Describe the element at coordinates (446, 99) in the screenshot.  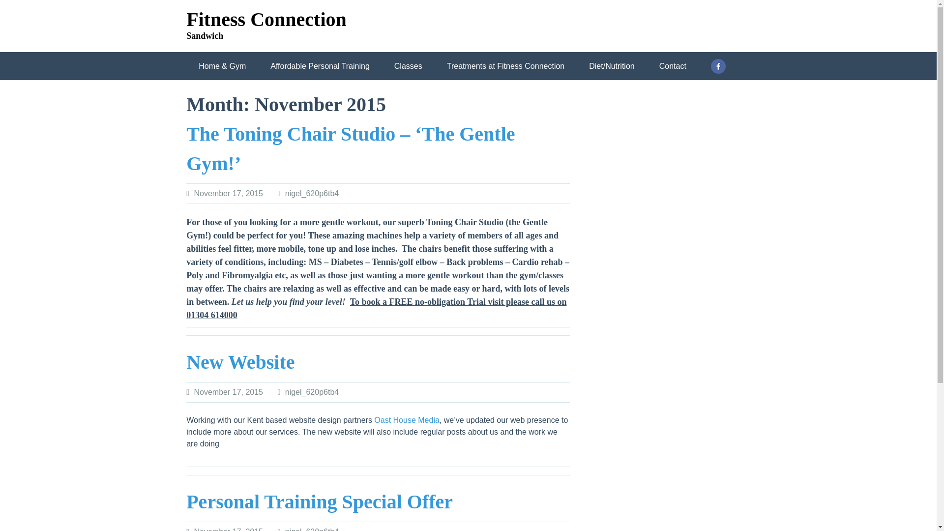
I see `Massage and treatments` at that location.